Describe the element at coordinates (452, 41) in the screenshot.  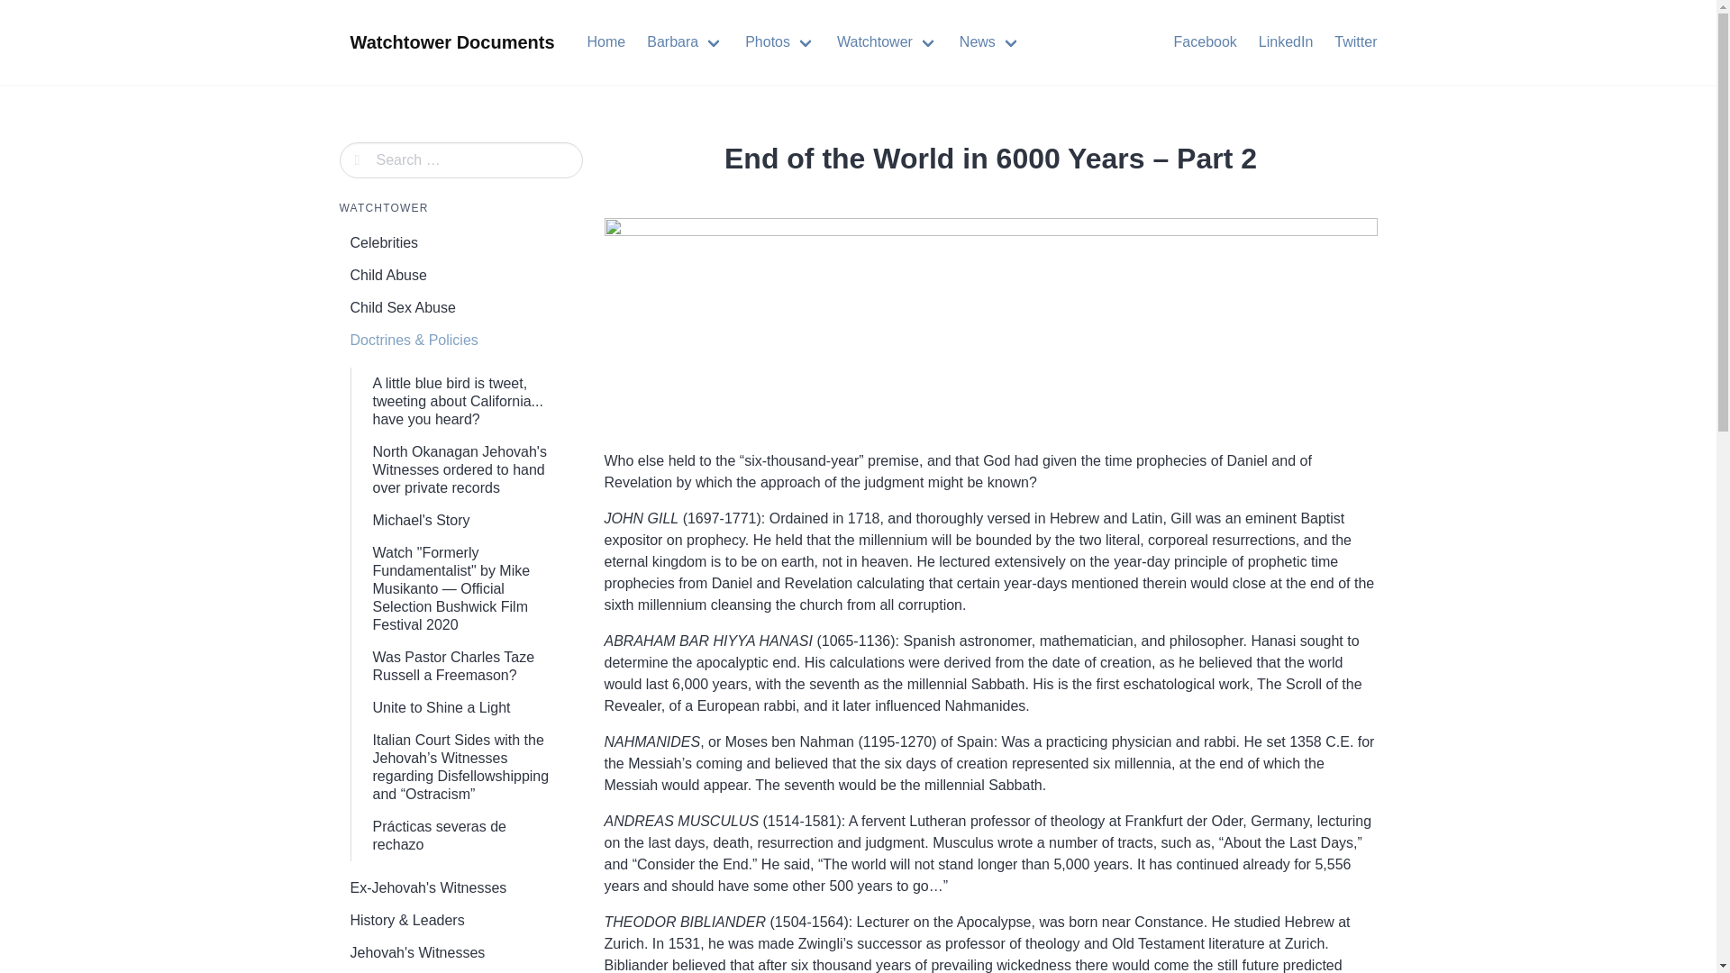
I see `Watchtower Documents` at that location.